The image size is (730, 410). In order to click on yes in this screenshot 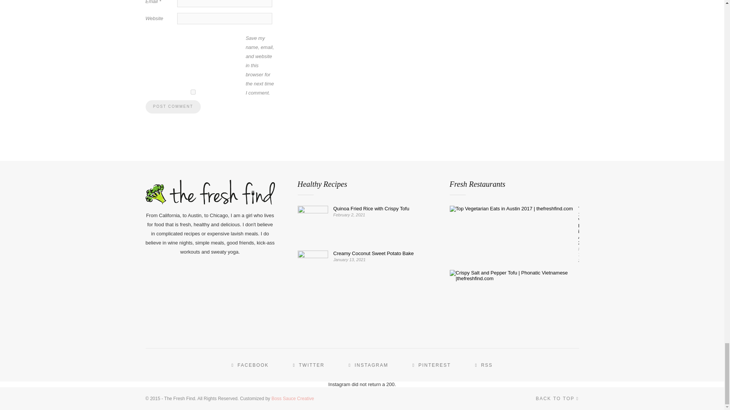, I will do `click(192, 92)`.